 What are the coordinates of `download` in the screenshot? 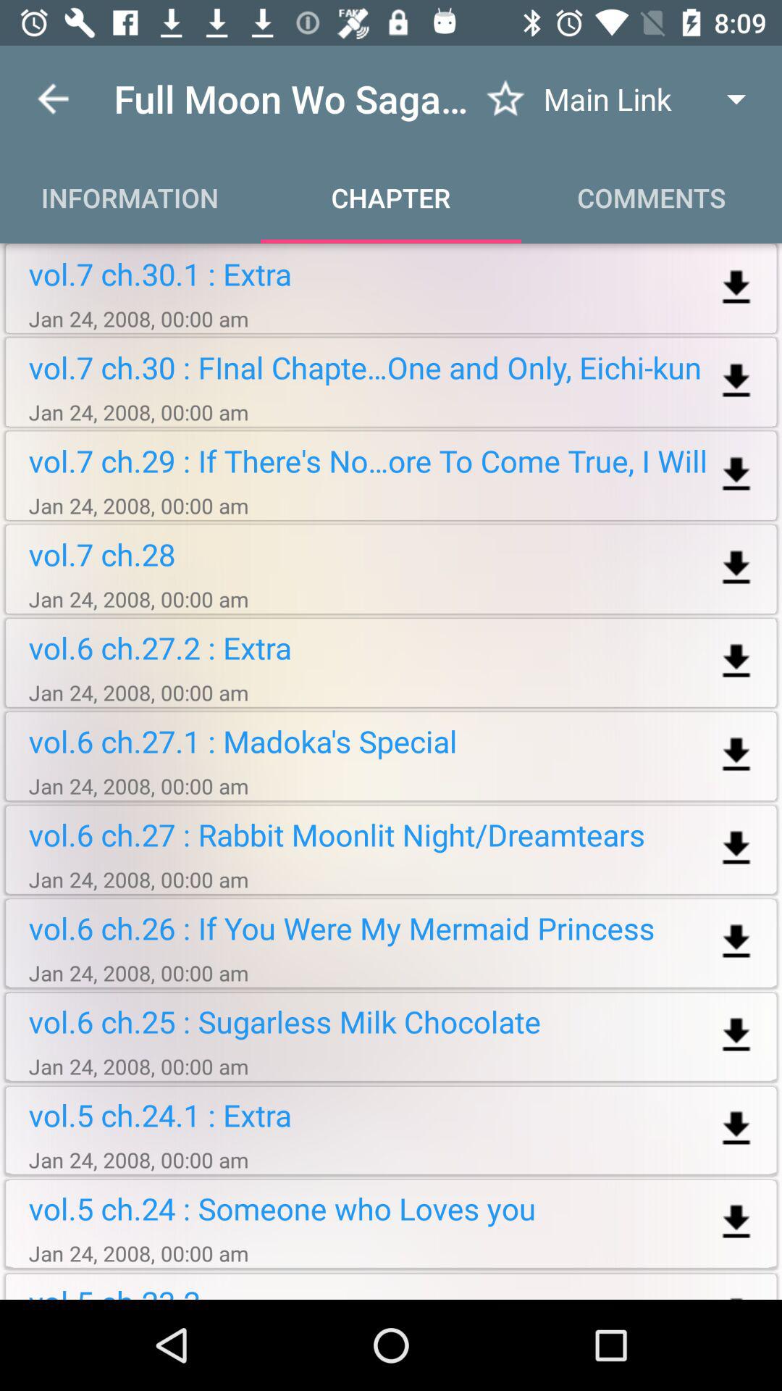 It's located at (736, 568).